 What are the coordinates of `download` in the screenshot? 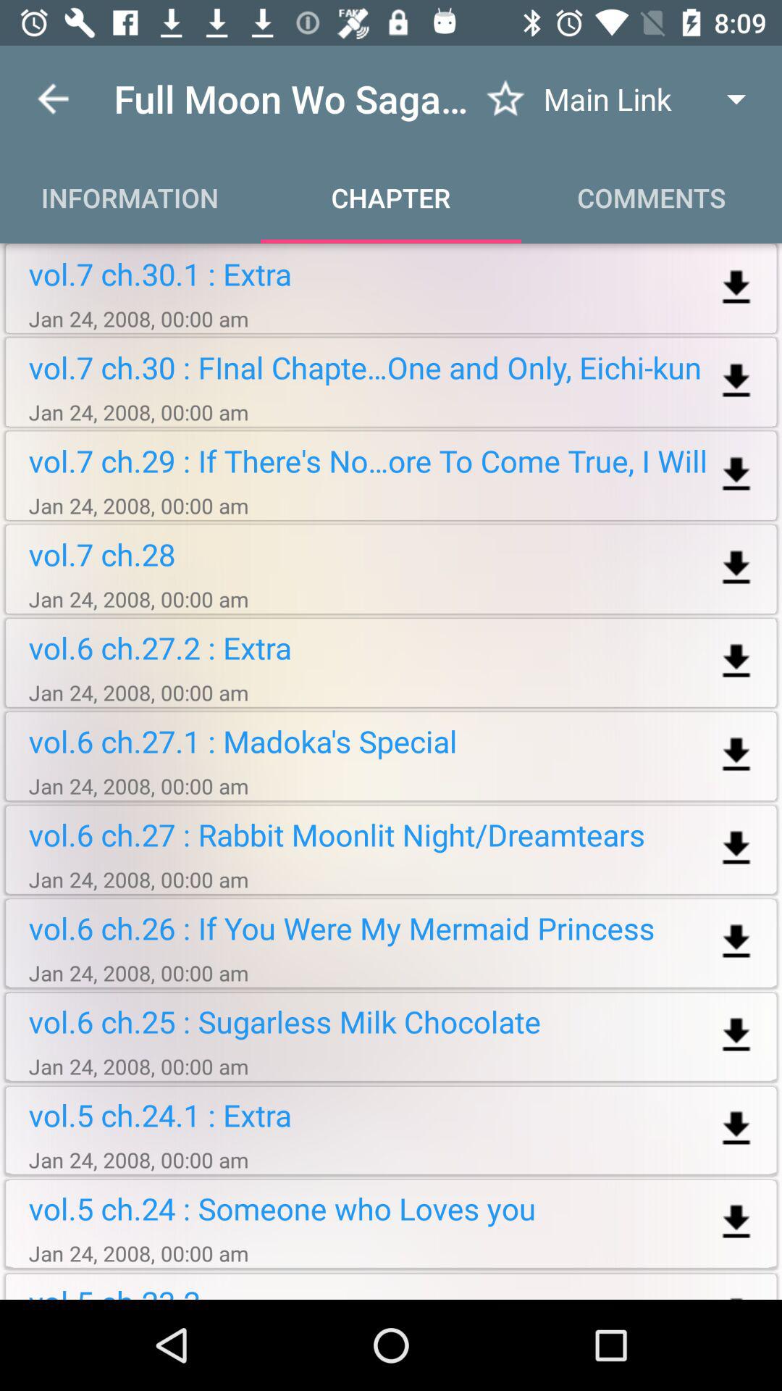 It's located at (736, 568).